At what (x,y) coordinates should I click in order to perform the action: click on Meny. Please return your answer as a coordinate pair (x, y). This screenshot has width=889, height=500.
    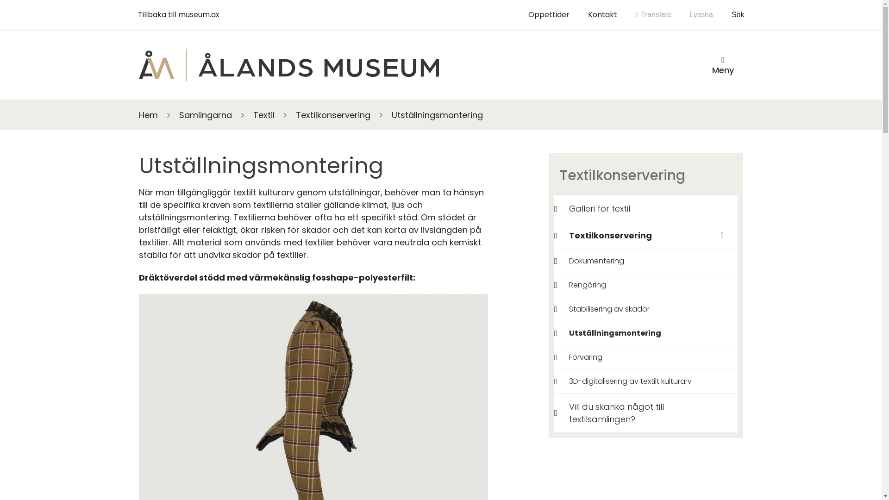
    Looking at the image, I should click on (723, 65).